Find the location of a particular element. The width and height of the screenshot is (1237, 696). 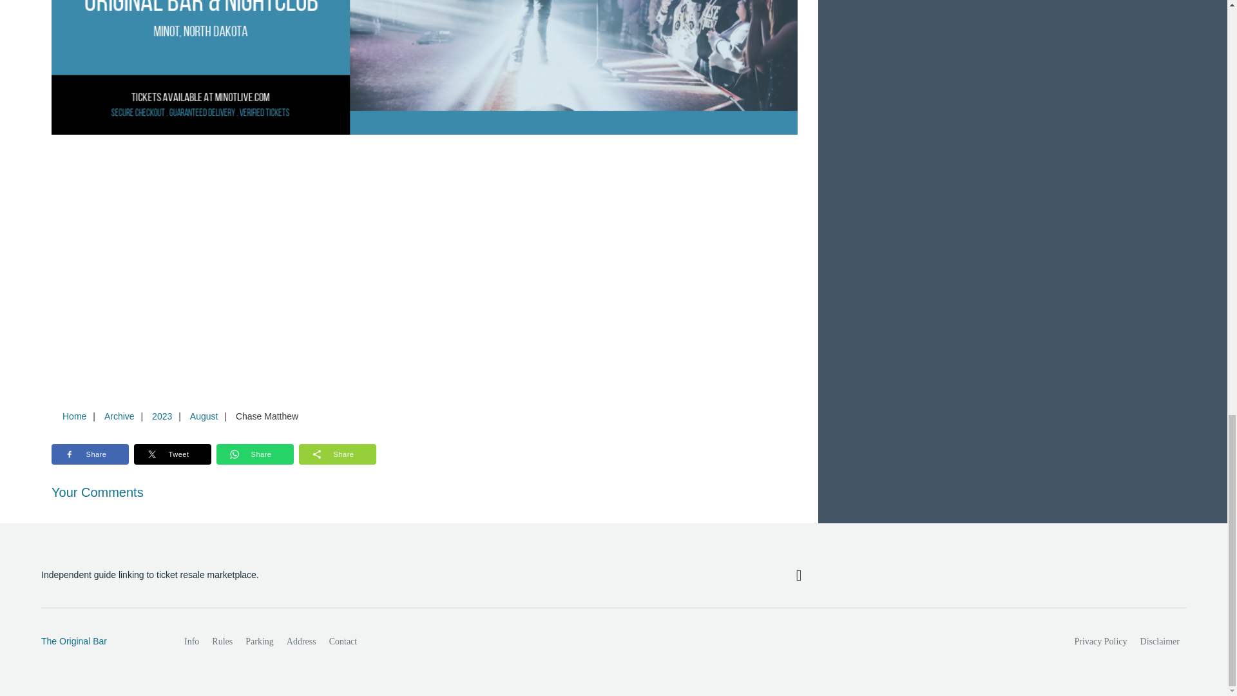

Home is located at coordinates (74, 416).